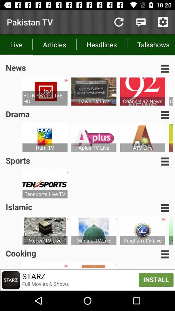 This screenshot has width=175, height=311. I want to click on open the item next to the articles, so click(119, 22).